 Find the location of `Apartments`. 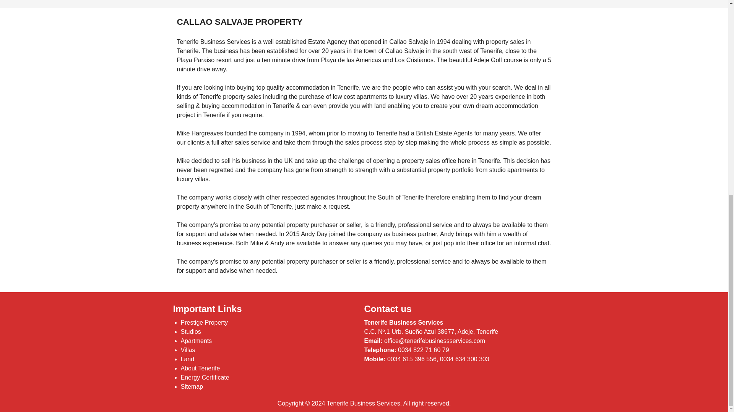

Apartments is located at coordinates (196, 340).